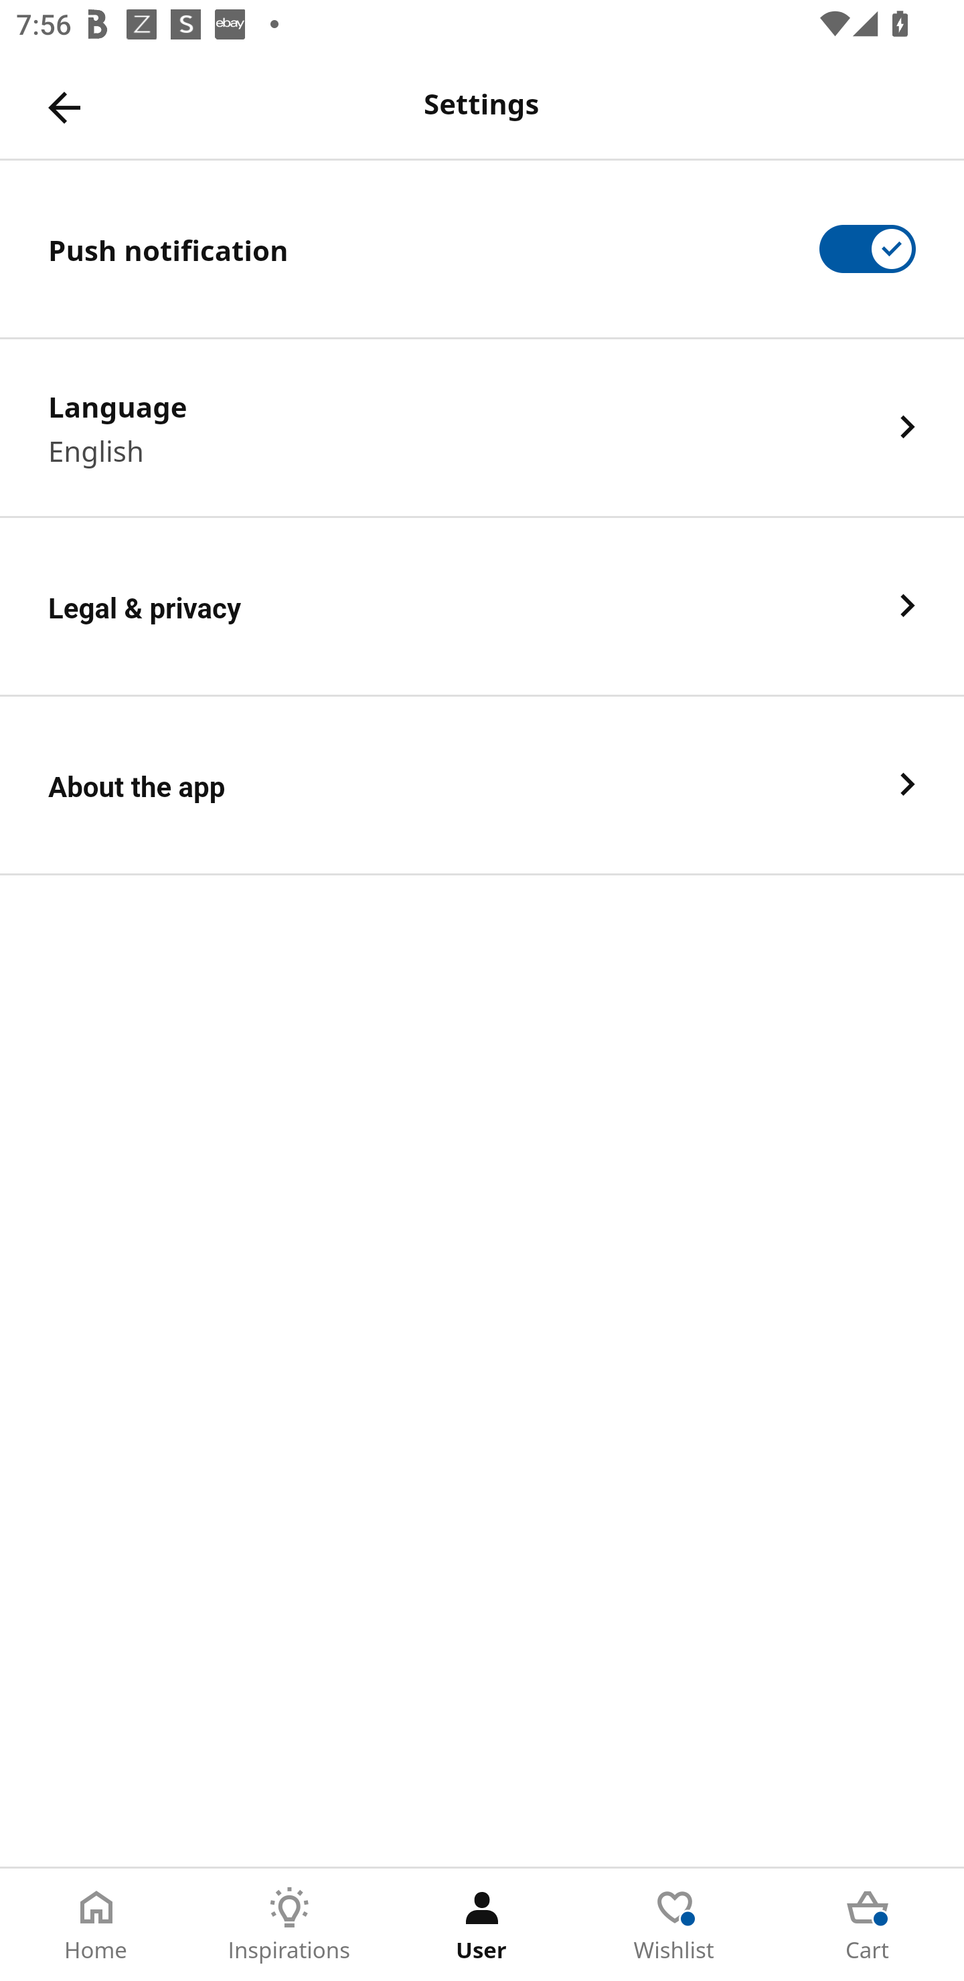 This screenshot has width=964, height=1981. What do you see at coordinates (482, 606) in the screenshot?
I see `Legal & privacy` at bounding box center [482, 606].